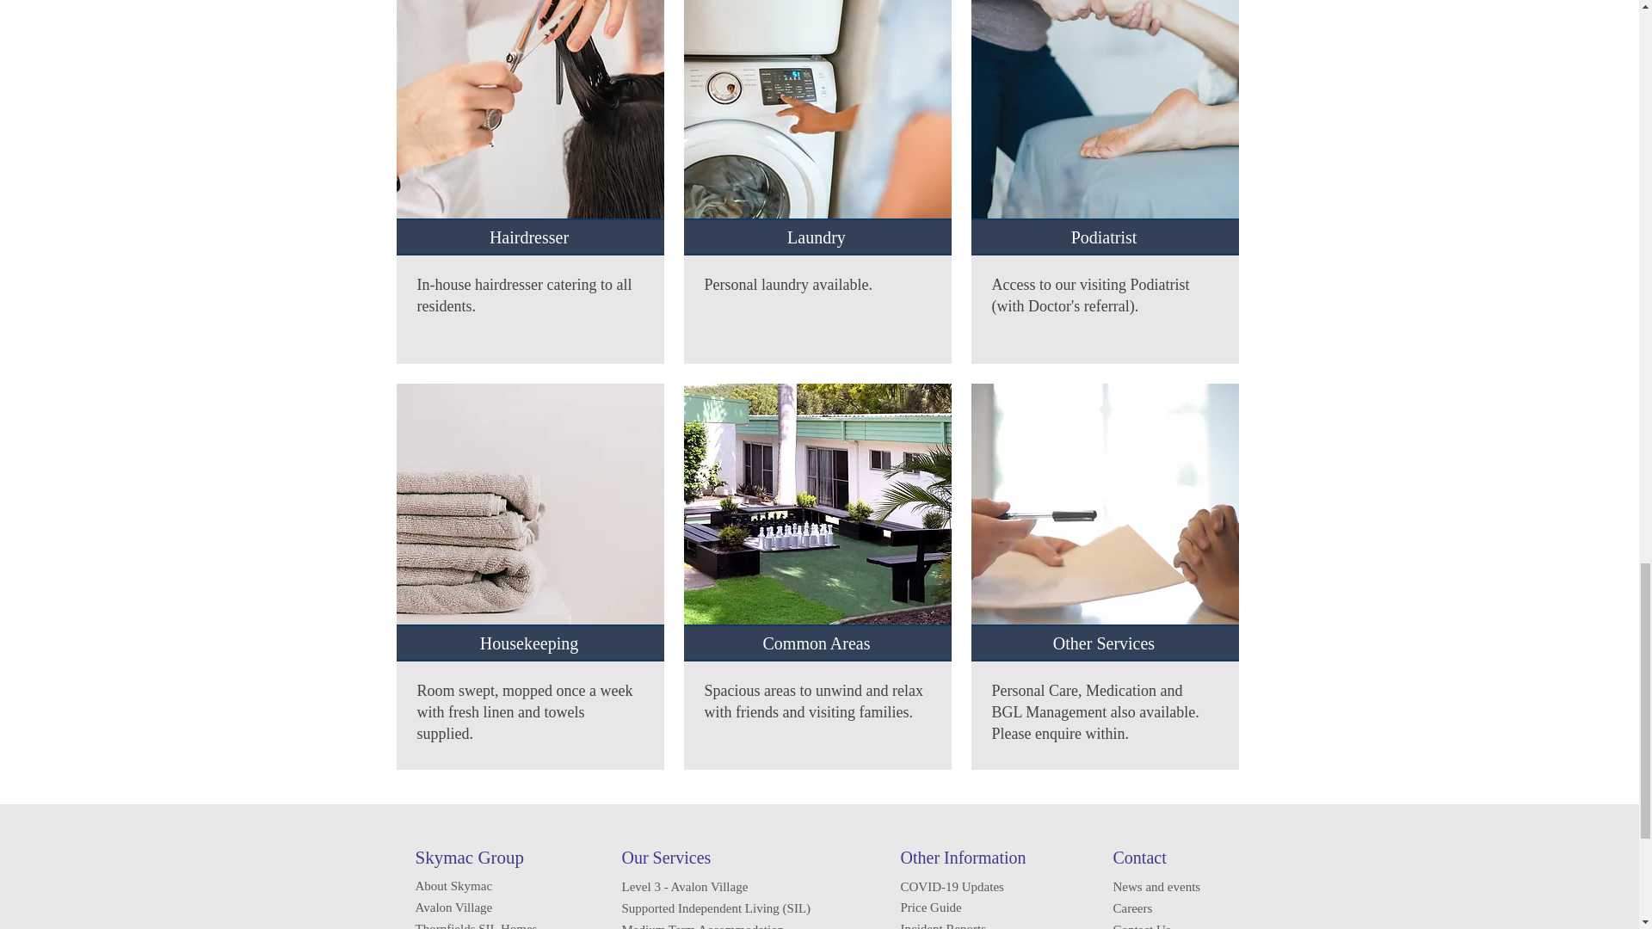 Image resolution: width=1652 pixels, height=929 pixels. What do you see at coordinates (1104, 121) in the screenshot?
I see `Podiatrist providing treatment` at bounding box center [1104, 121].